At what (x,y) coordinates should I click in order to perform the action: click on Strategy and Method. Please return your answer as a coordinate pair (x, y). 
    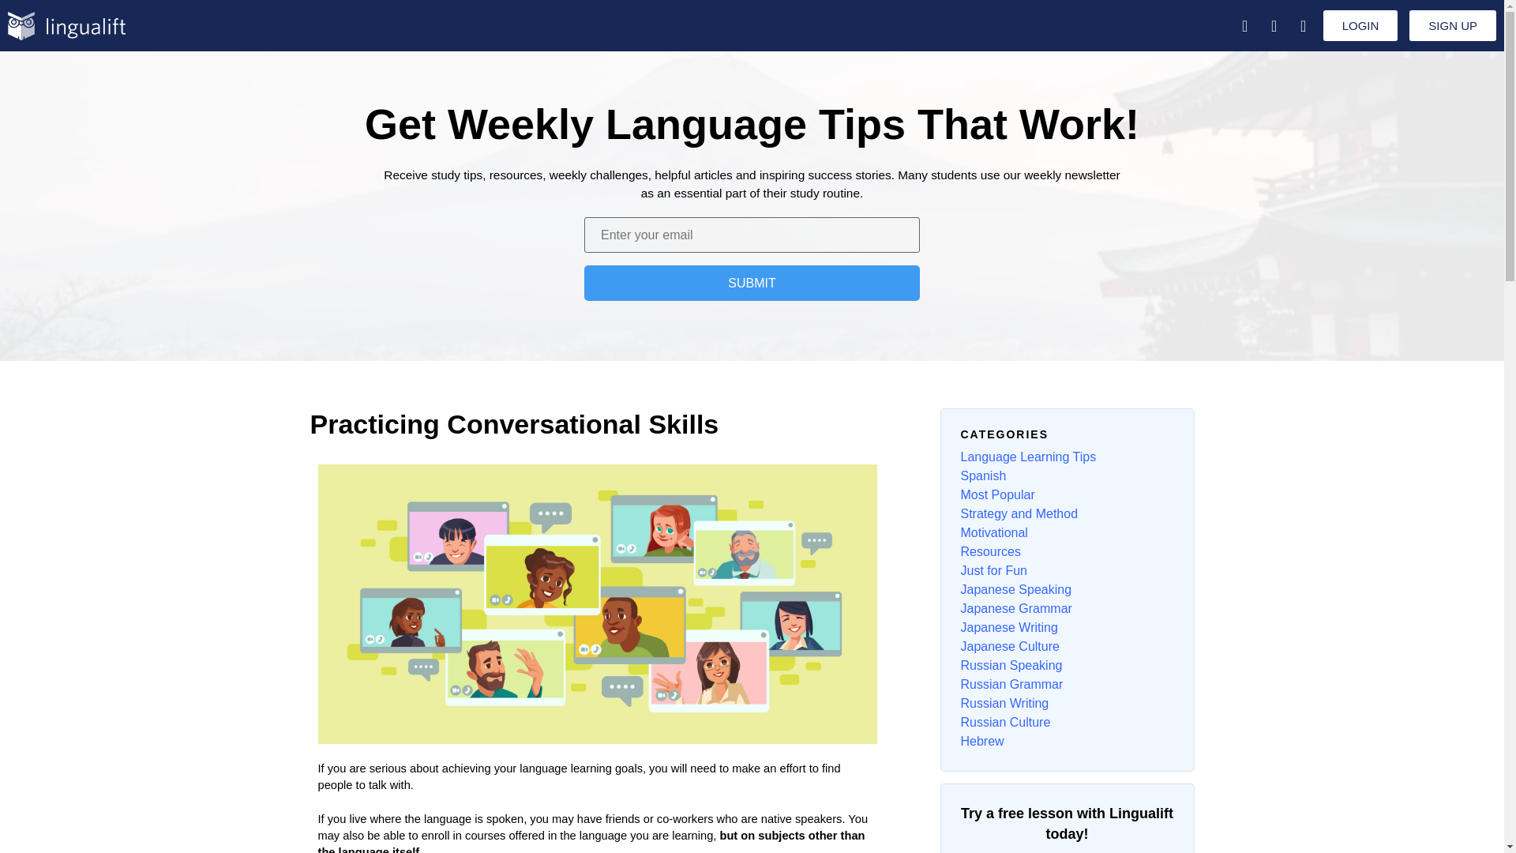
    Looking at the image, I should click on (1019, 513).